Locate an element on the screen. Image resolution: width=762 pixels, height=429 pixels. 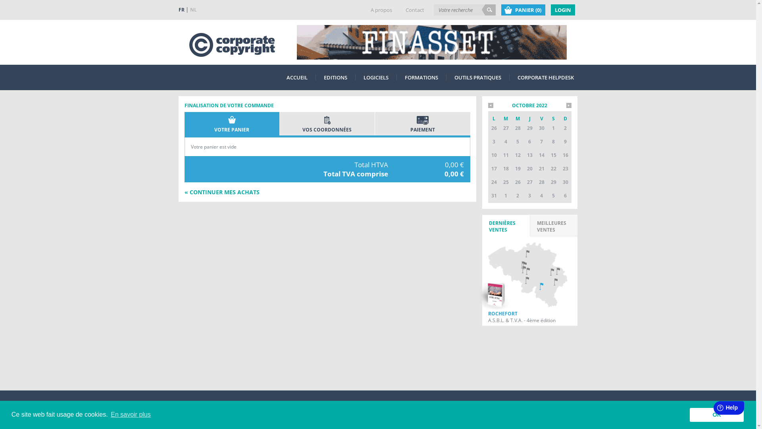
EDITIONS is located at coordinates (336, 77).